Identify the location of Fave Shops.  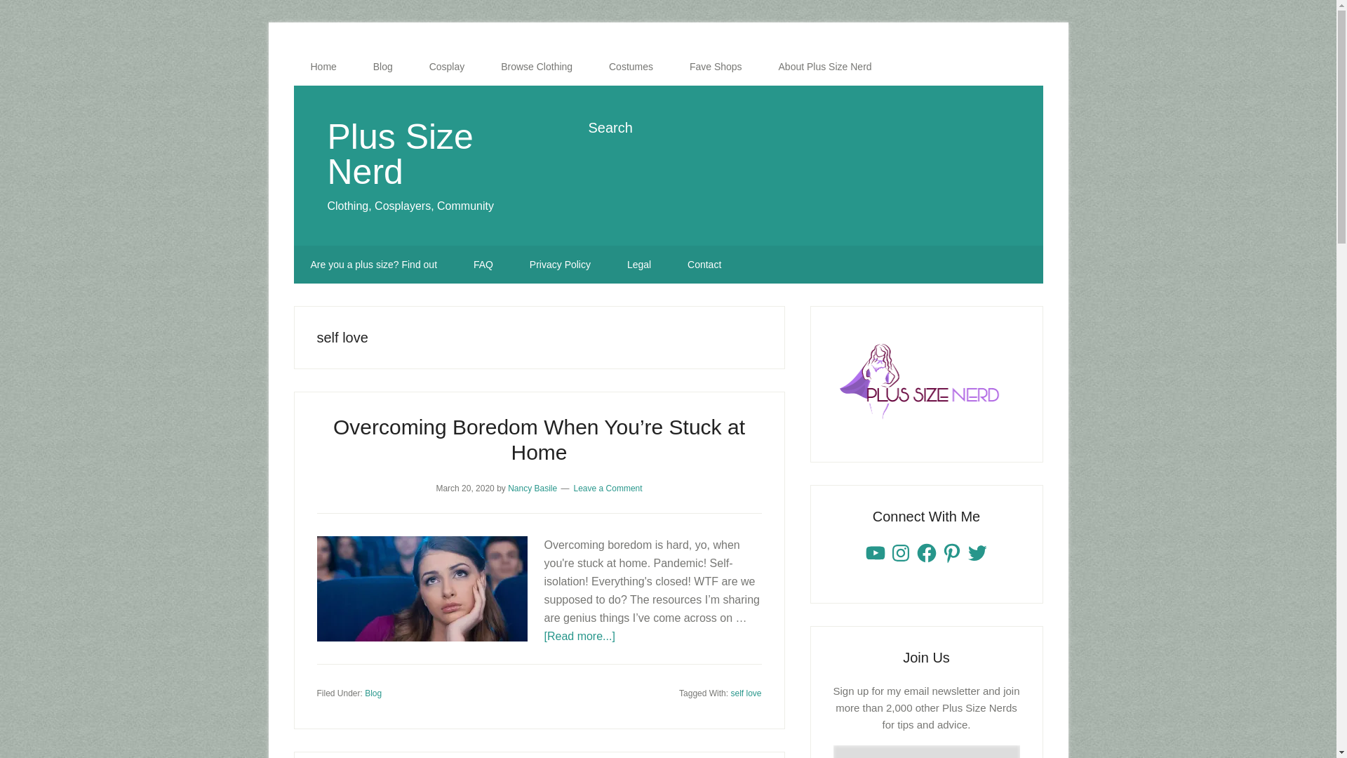
(716, 67).